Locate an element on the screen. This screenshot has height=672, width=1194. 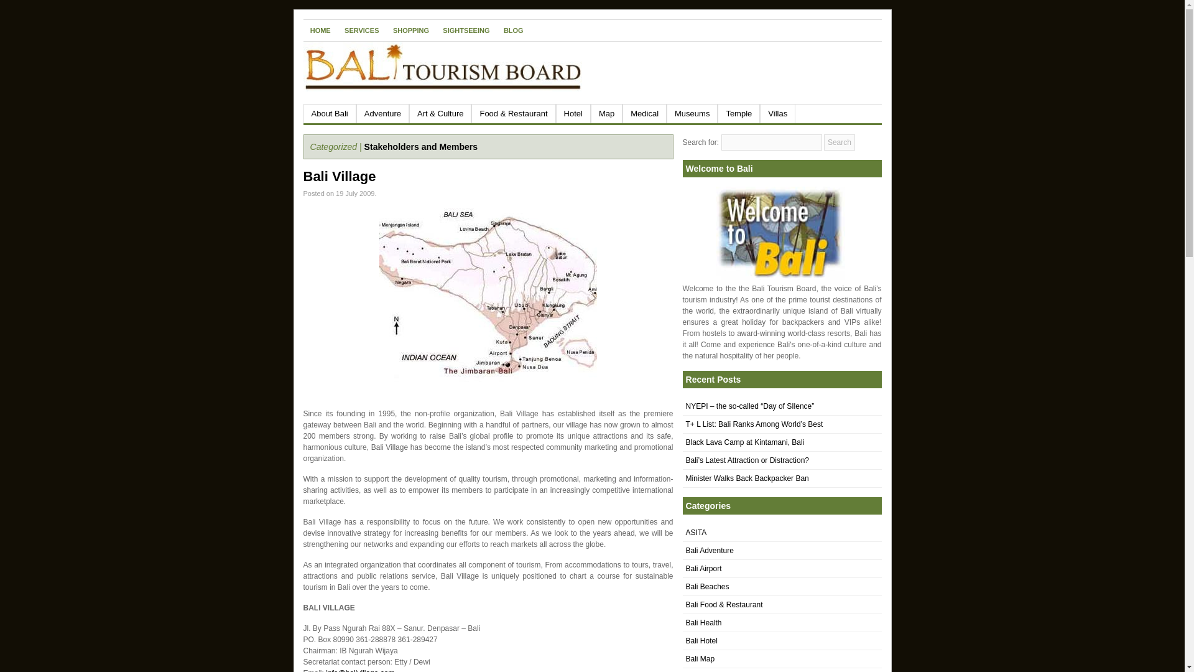
SIGHTSEEING is located at coordinates (466, 30).